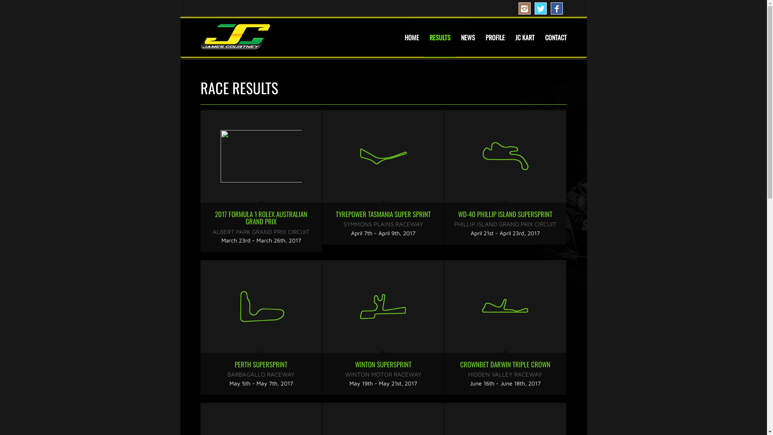 This screenshot has width=773, height=435. Describe the element at coordinates (383, 156) in the screenshot. I see `TYREPOWER TASMANIA SUPER SPRINT` at that location.